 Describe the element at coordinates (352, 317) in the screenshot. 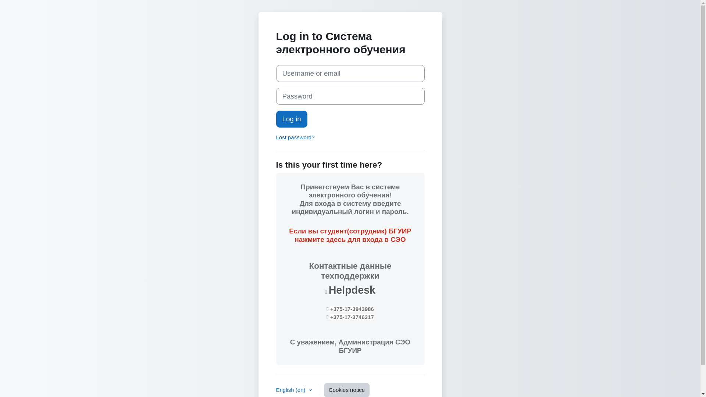

I see `+375-17-3746317` at that location.